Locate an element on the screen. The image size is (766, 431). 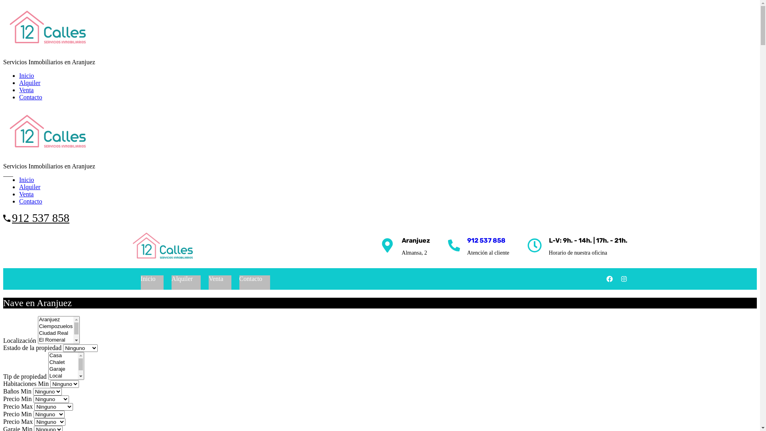
Inicio is located at coordinates (148, 279).